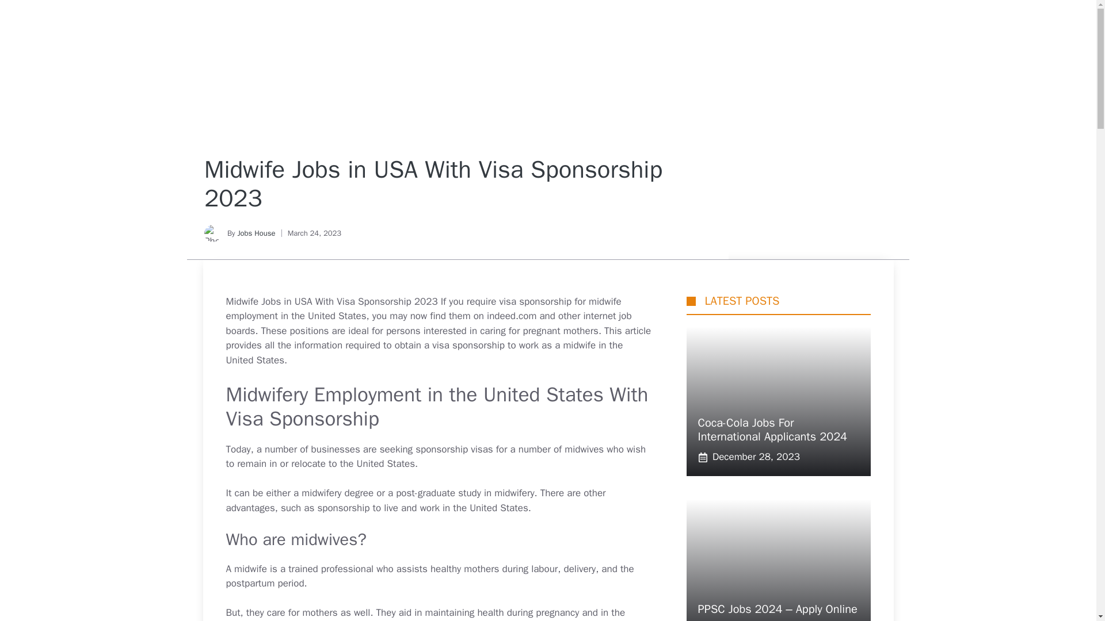 This screenshot has width=1105, height=621. Describe the element at coordinates (256, 233) in the screenshot. I see `Jobs House` at that location.